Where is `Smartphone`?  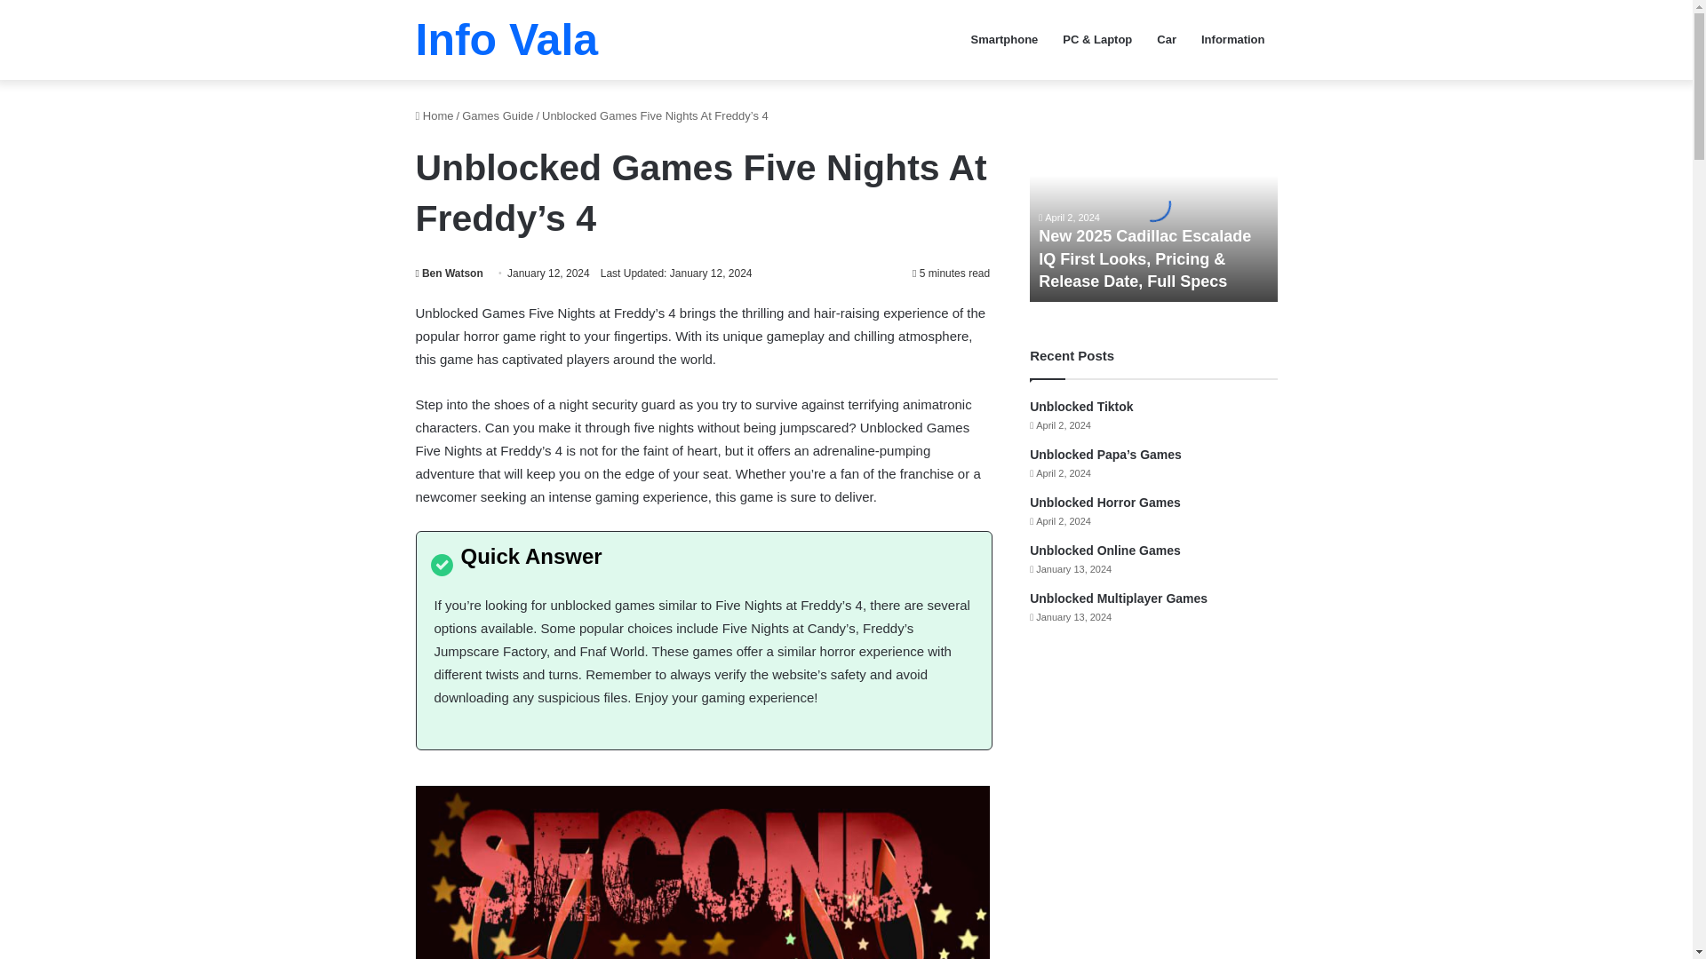
Smartphone is located at coordinates (1004, 39).